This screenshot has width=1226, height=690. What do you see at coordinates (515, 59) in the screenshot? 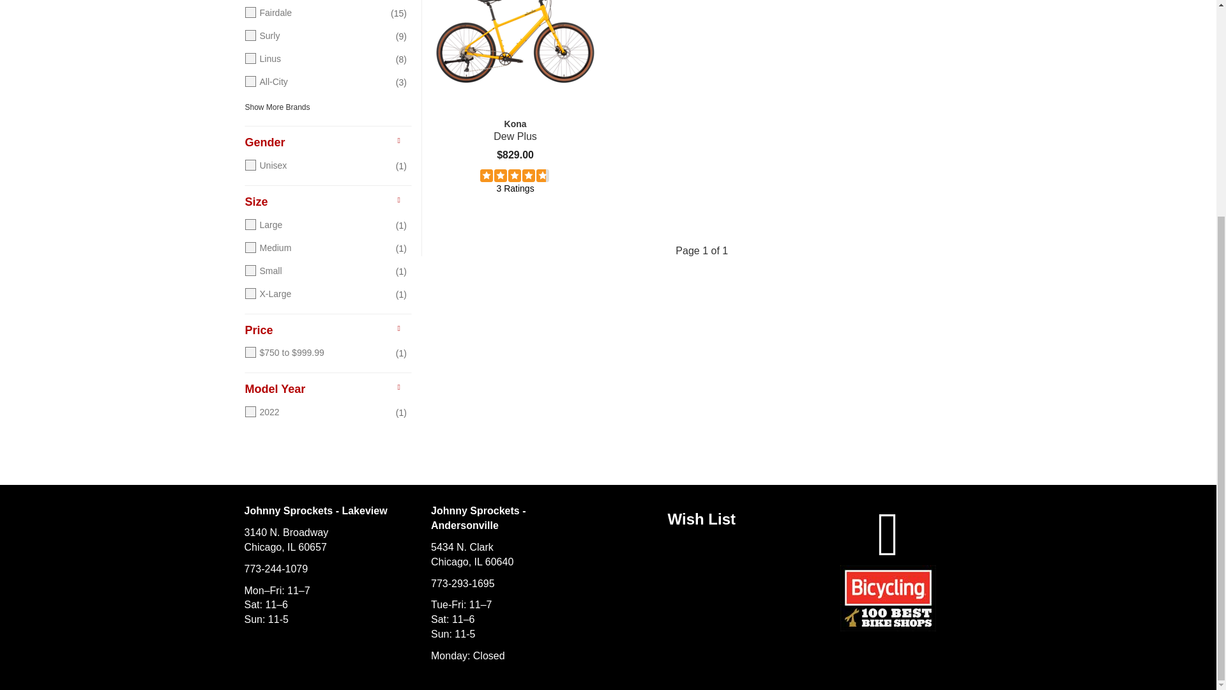
I see `Kona Dew Plus` at bounding box center [515, 59].